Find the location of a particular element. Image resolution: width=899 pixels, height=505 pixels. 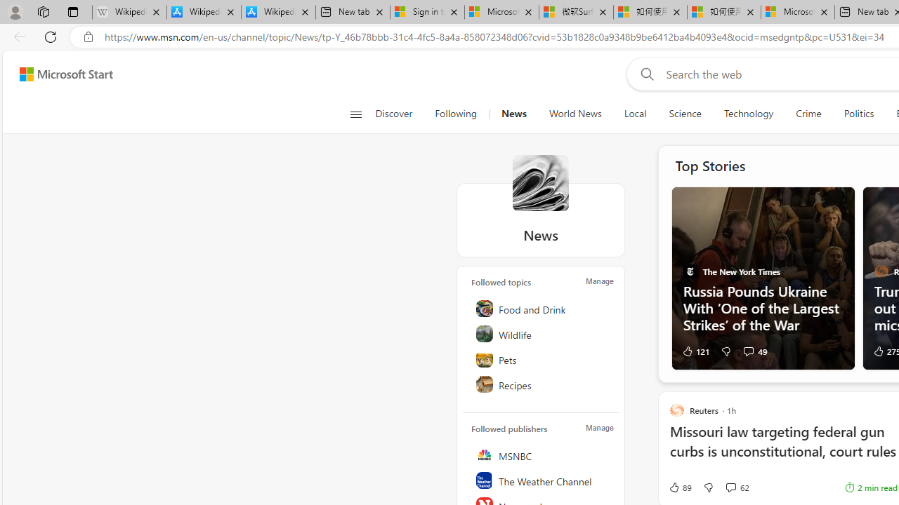

Following is located at coordinates (455, 114).